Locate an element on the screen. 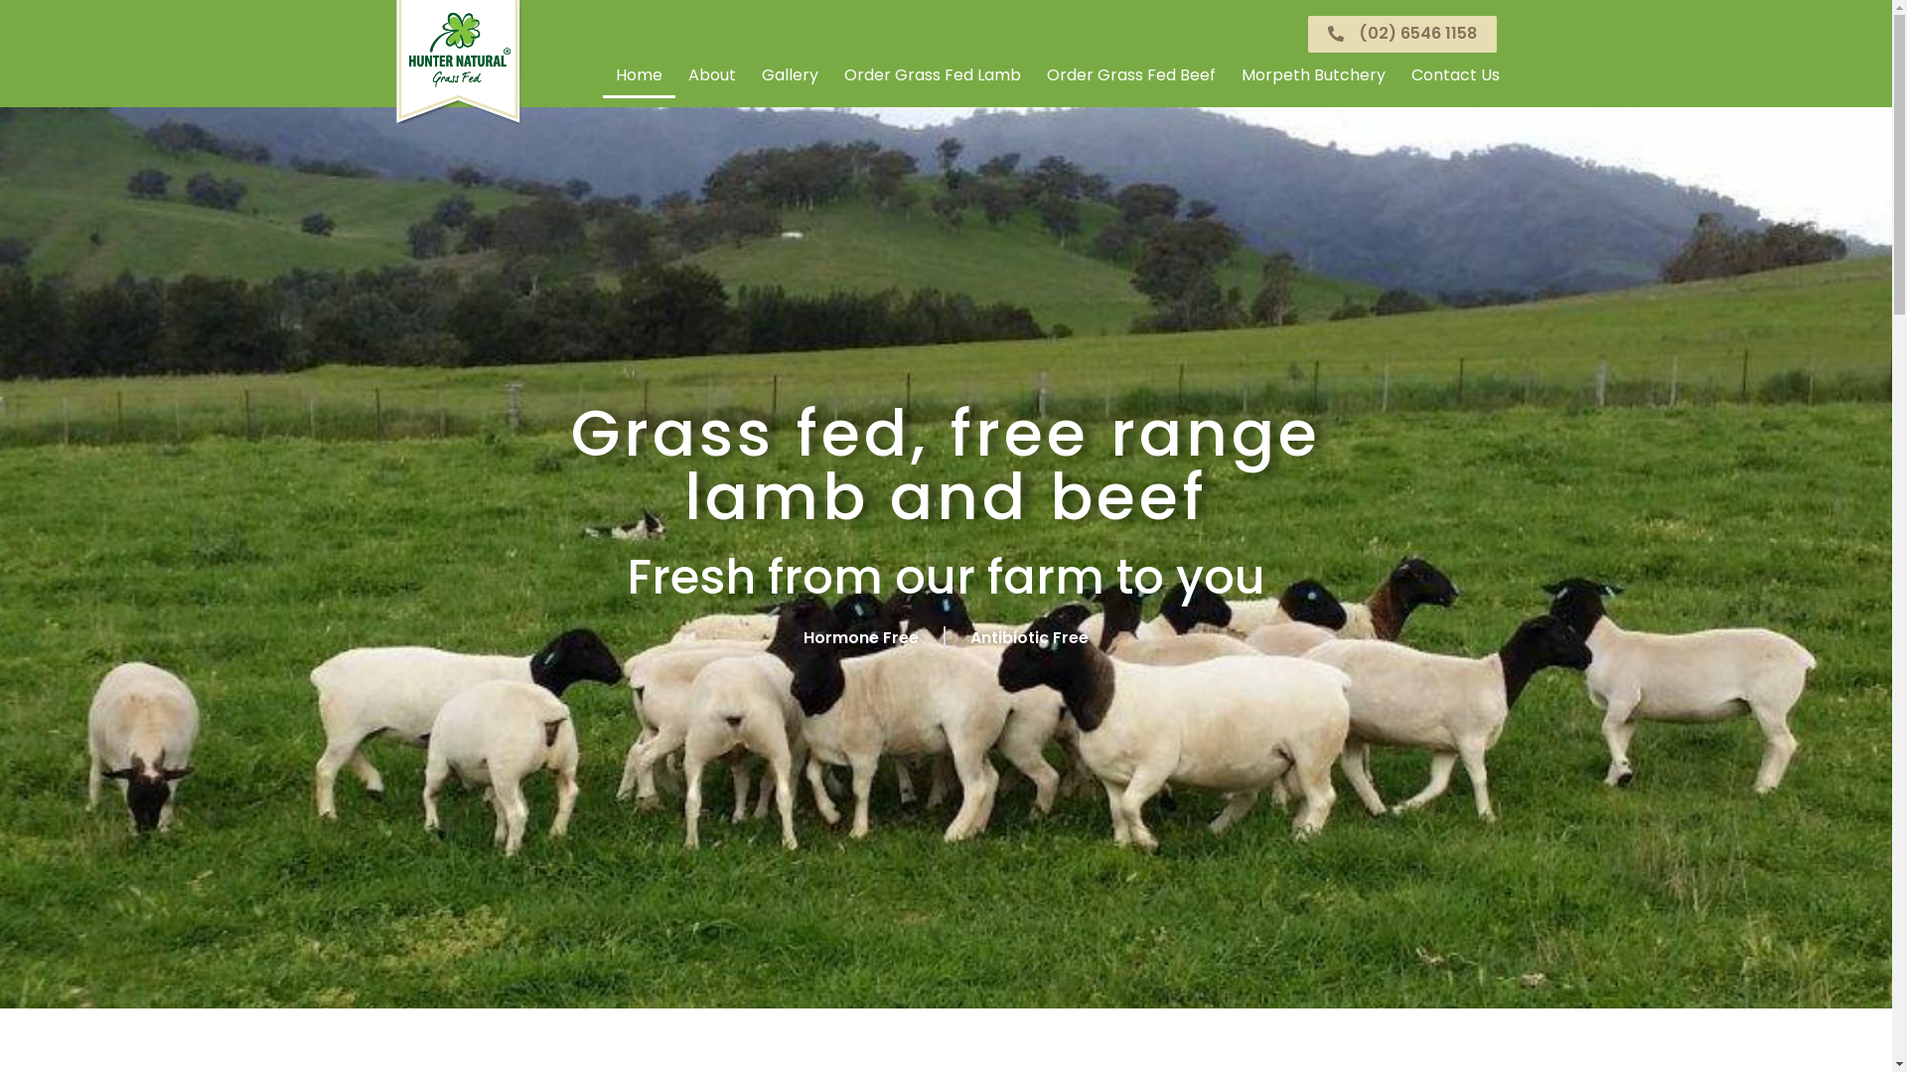 This screenshot has height=1072, width=1907. Home is located at coordinates (638, 75).